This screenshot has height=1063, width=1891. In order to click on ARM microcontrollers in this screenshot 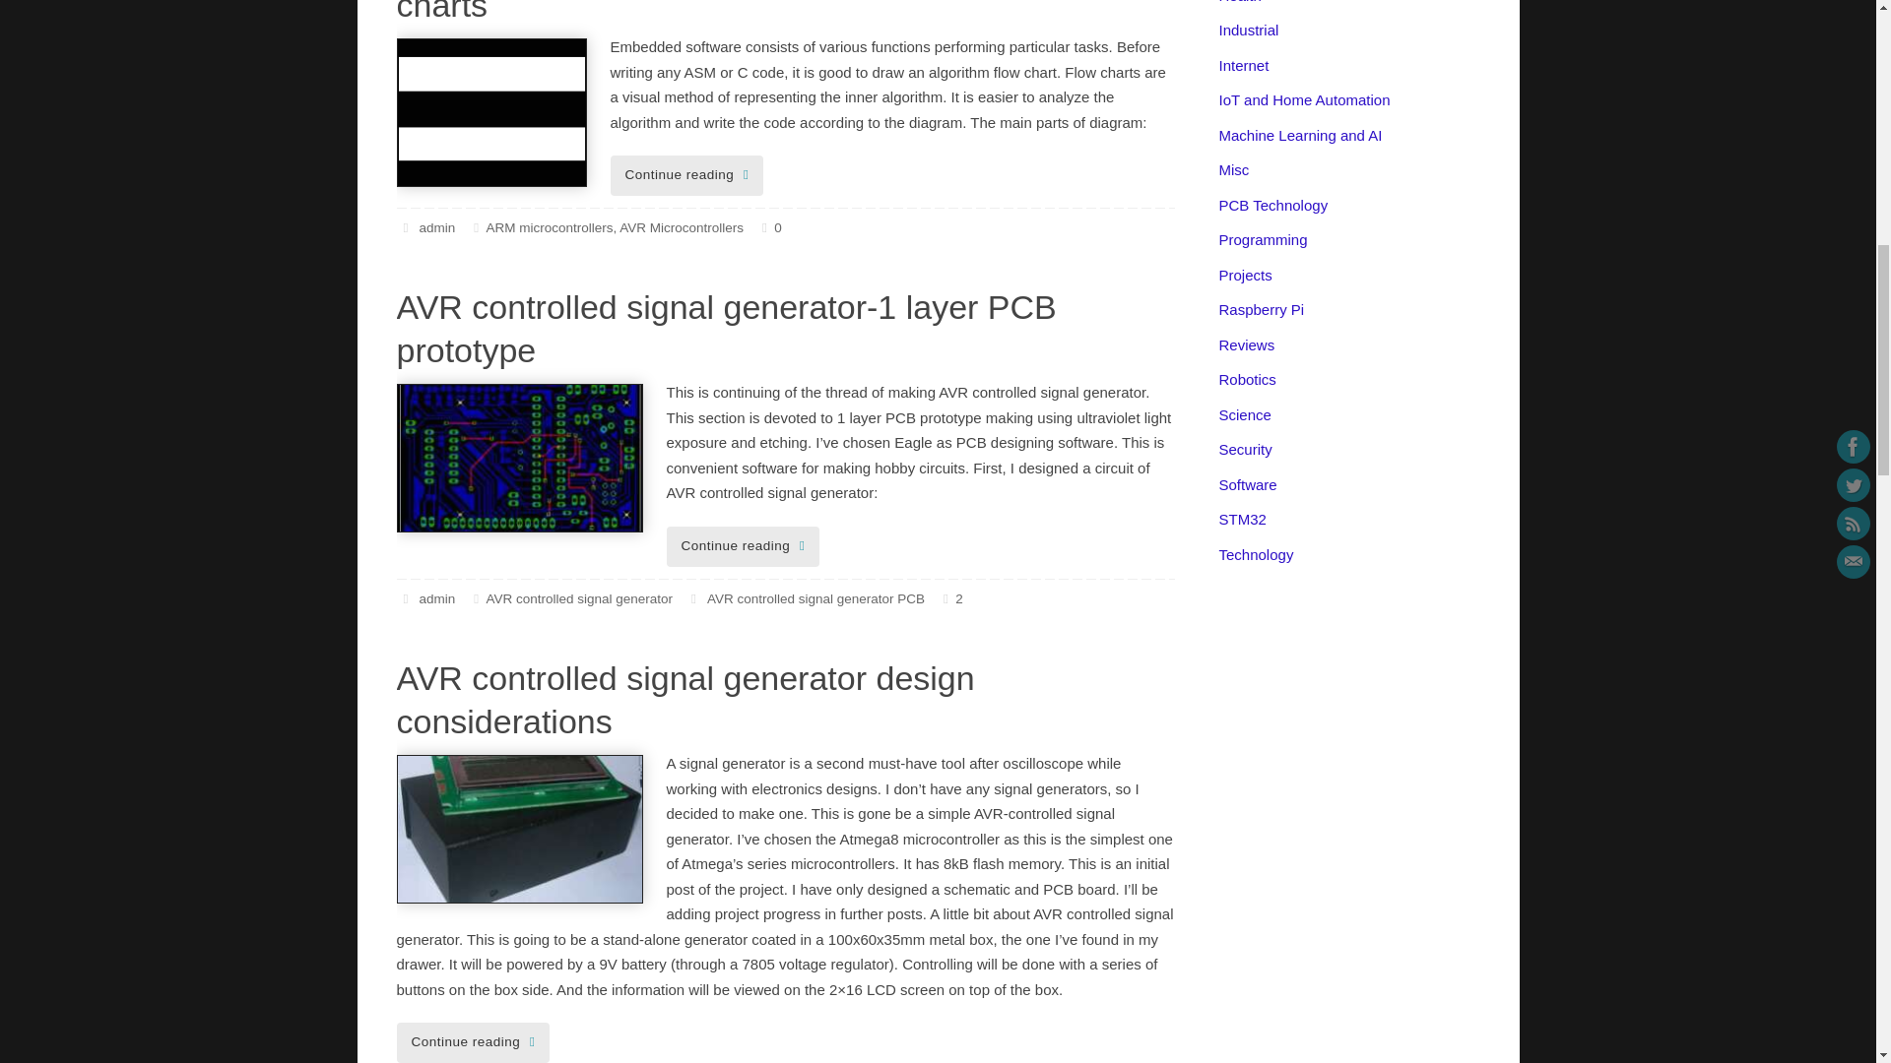, I will do `click(550, 226)`.